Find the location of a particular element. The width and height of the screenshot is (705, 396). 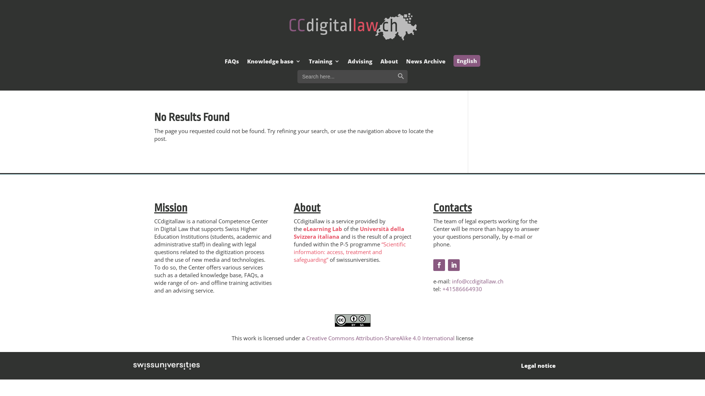

News Archive is located at coordinates (426, 63).